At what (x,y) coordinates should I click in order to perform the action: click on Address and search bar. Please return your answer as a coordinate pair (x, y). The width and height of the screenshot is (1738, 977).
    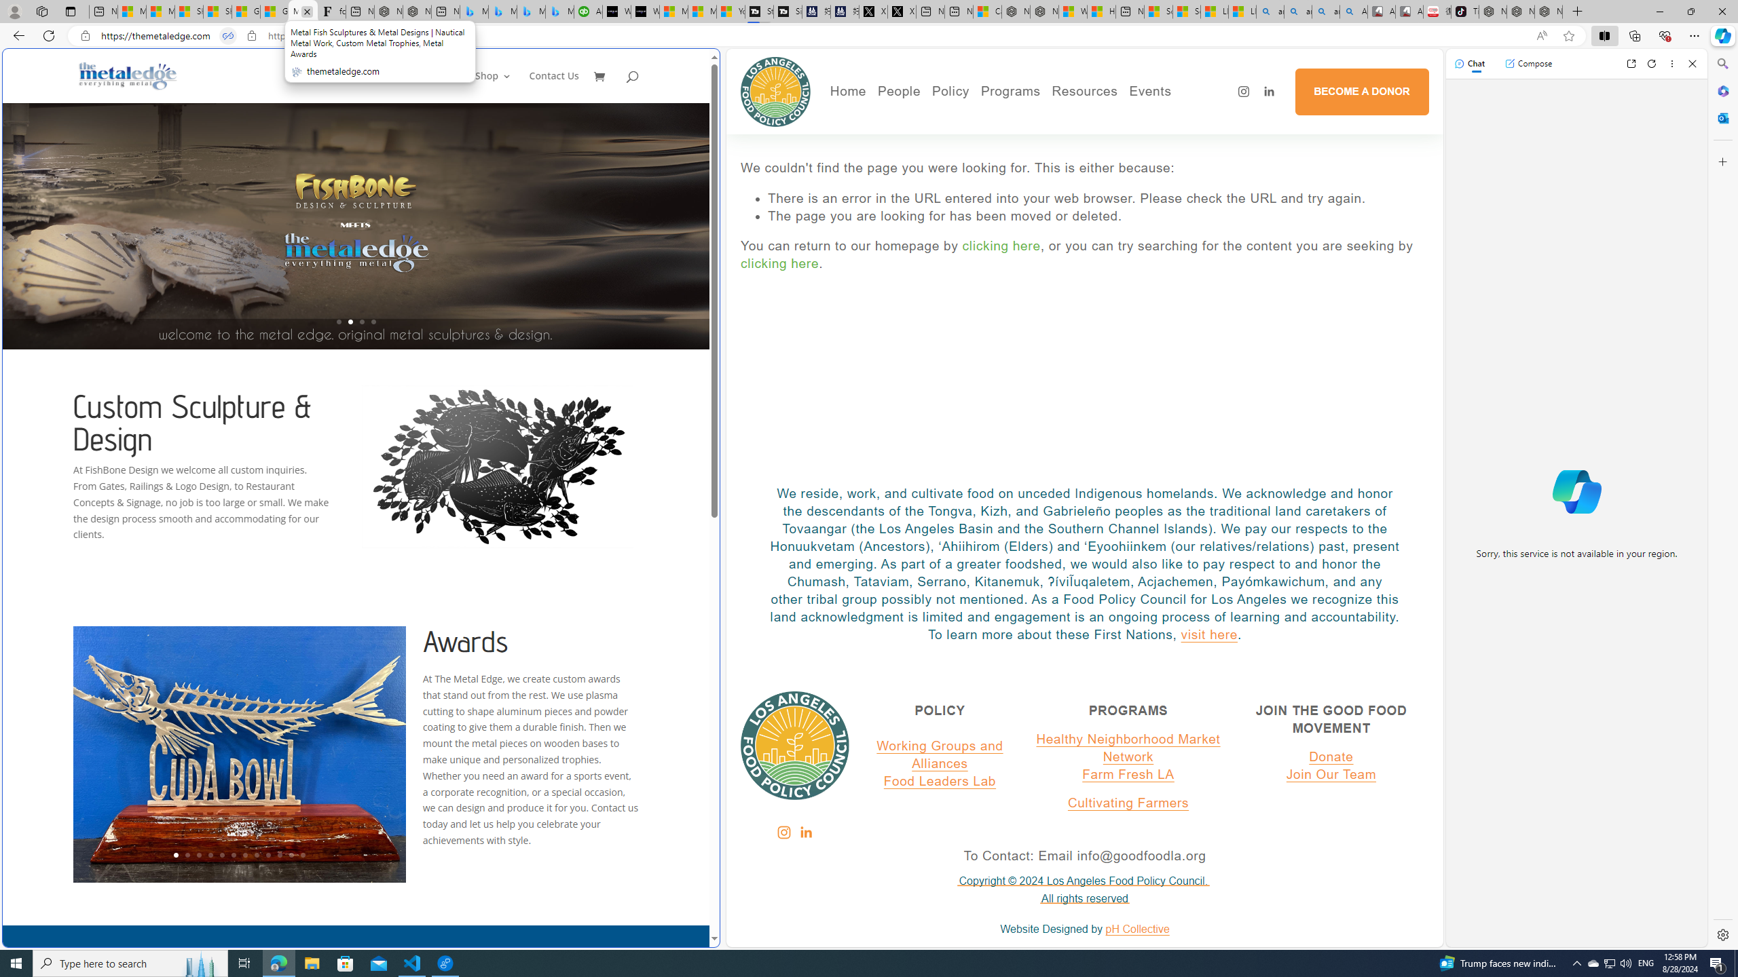
    Looking at the image, I should click on (813, 36).